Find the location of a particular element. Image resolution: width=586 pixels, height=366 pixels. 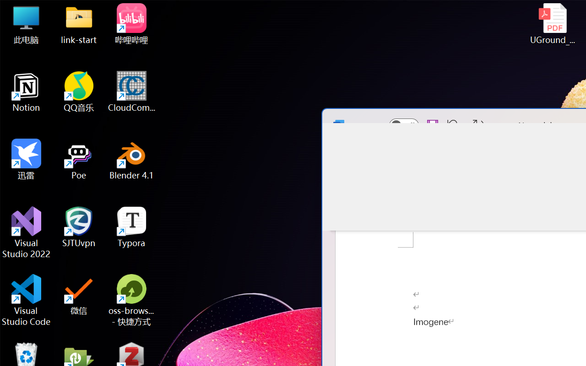

Undo Paragraph Formatting is located at coordinates (450, 125).